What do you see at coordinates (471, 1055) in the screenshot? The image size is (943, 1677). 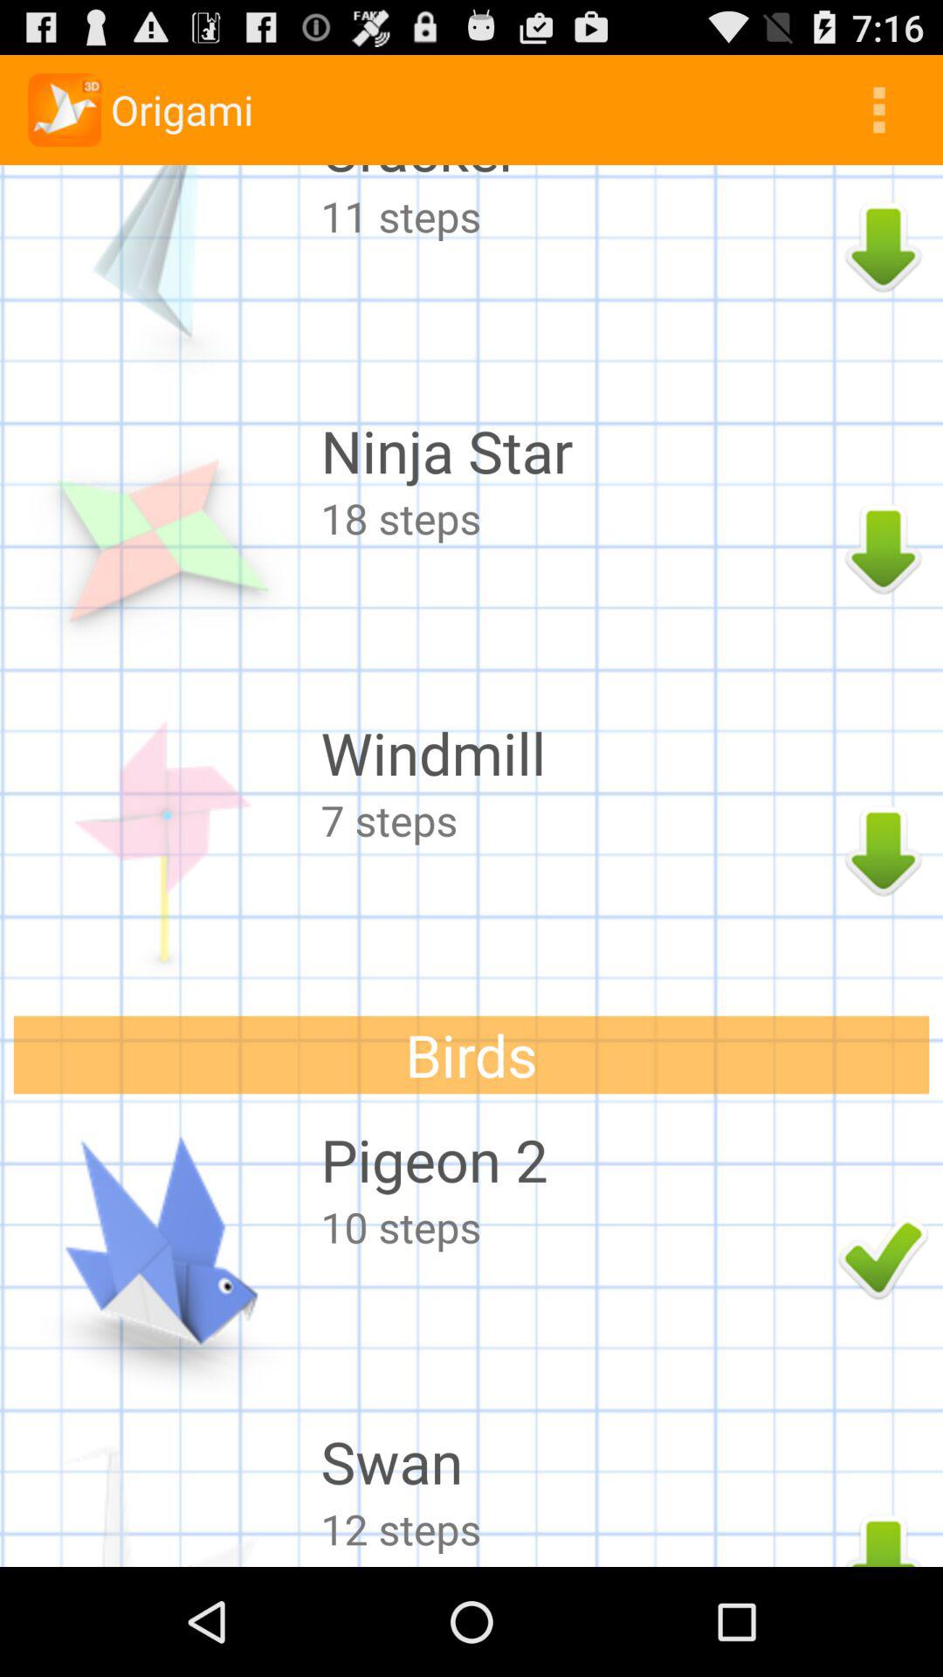 I see `flip until the birds` at bounding box center [471, 1055].